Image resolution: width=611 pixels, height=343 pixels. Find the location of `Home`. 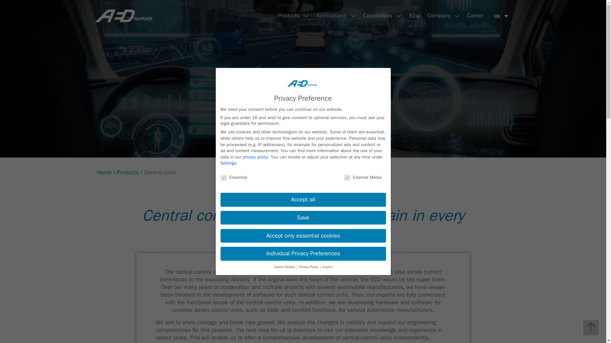

Home is located at coordinates (104, 172).